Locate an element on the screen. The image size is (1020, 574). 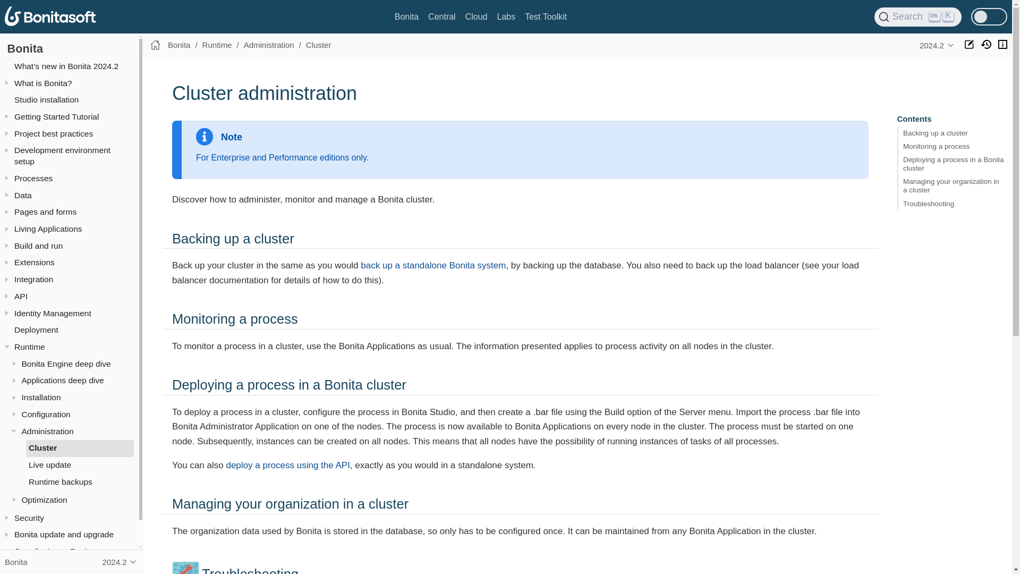
How to contribute is located at coordinates (1003, 44).